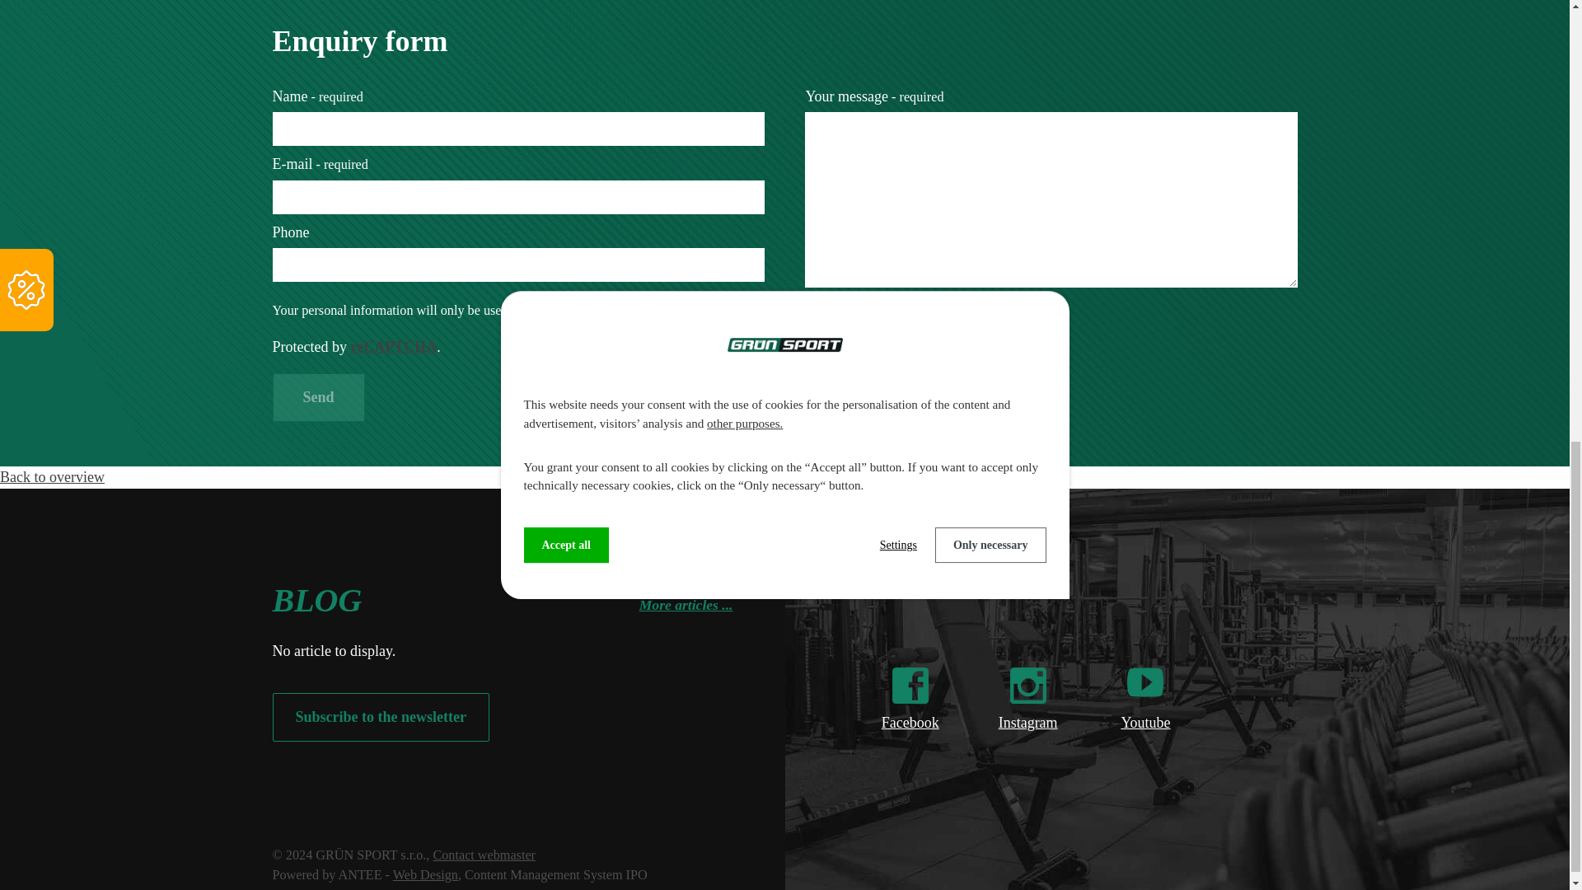 The width and height of the screenshot is (1582, 890). What do you see at coordinates (484, 855) in the screenshot?
I see `Contact webmaster` at bounding box center [484, 855].